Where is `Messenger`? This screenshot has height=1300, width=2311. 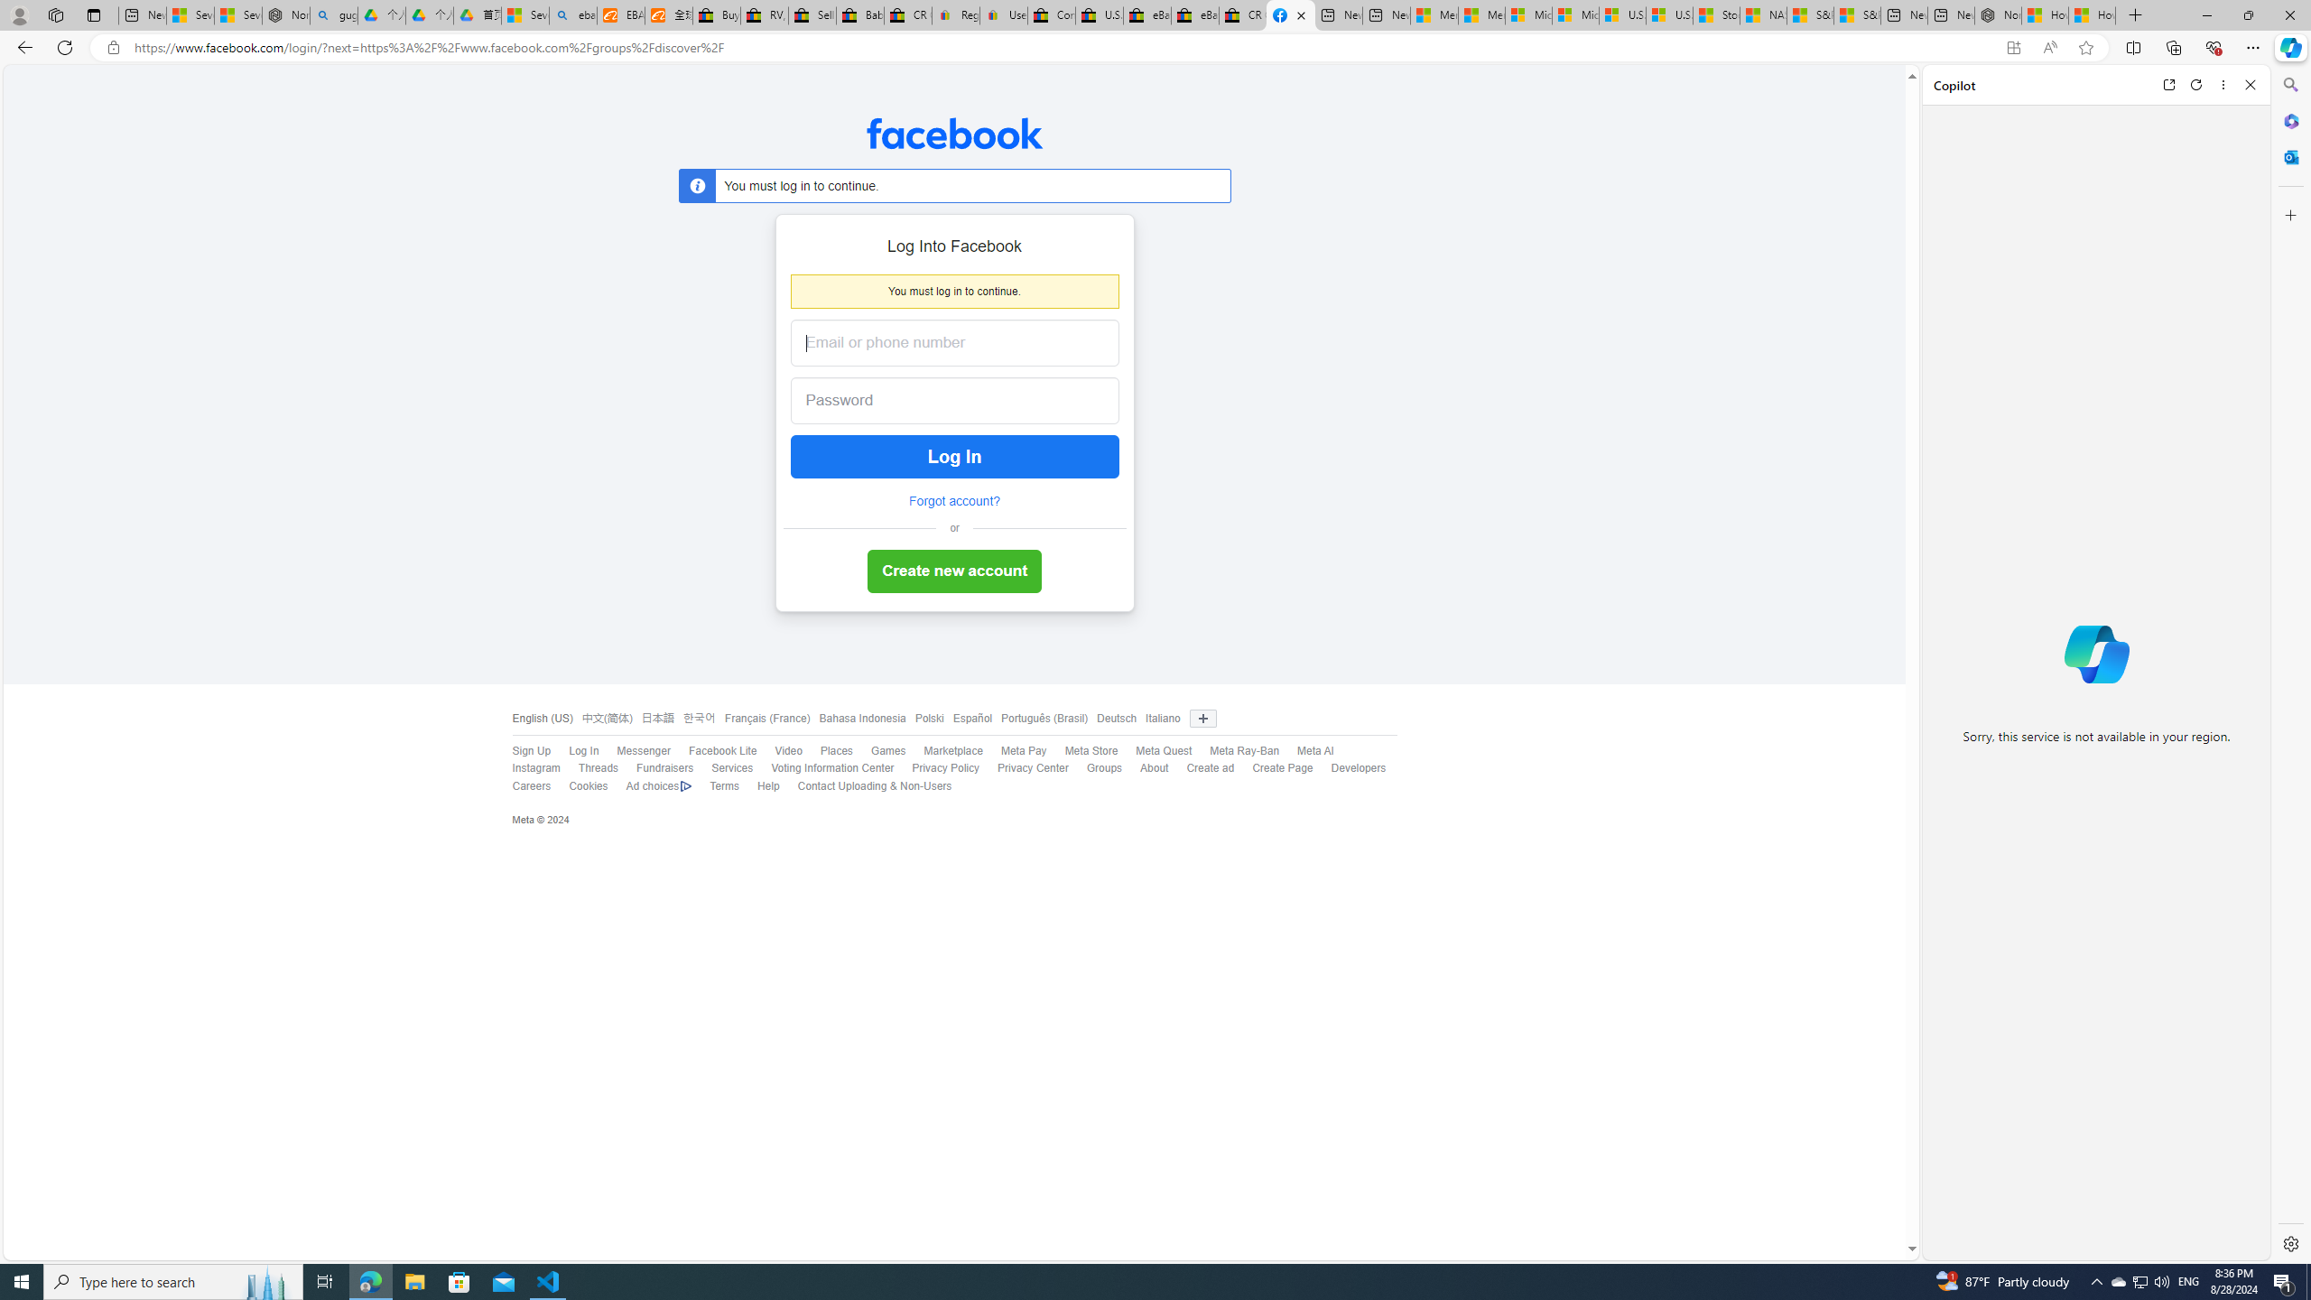
Messenger is located at coordinates (634, 751).